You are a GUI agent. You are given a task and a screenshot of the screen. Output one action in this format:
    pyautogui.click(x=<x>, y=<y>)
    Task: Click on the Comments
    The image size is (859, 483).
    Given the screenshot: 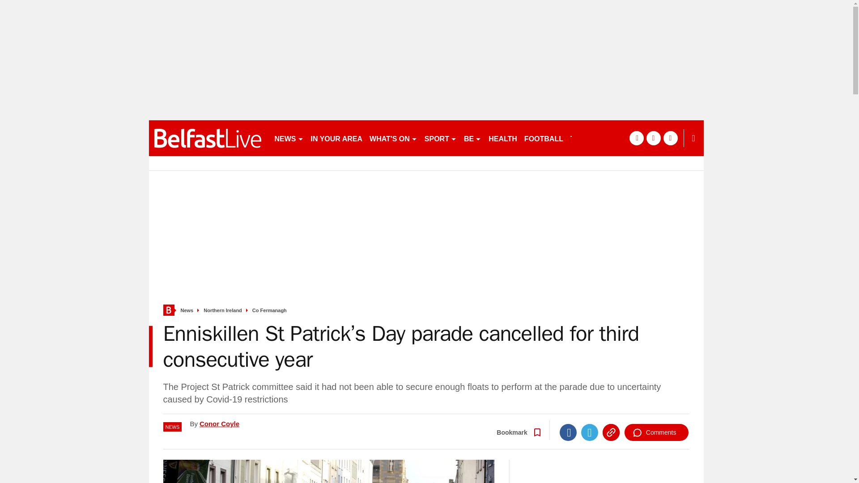 What is the action you would take?
    pyautogui.click(x=656, y=432)
    